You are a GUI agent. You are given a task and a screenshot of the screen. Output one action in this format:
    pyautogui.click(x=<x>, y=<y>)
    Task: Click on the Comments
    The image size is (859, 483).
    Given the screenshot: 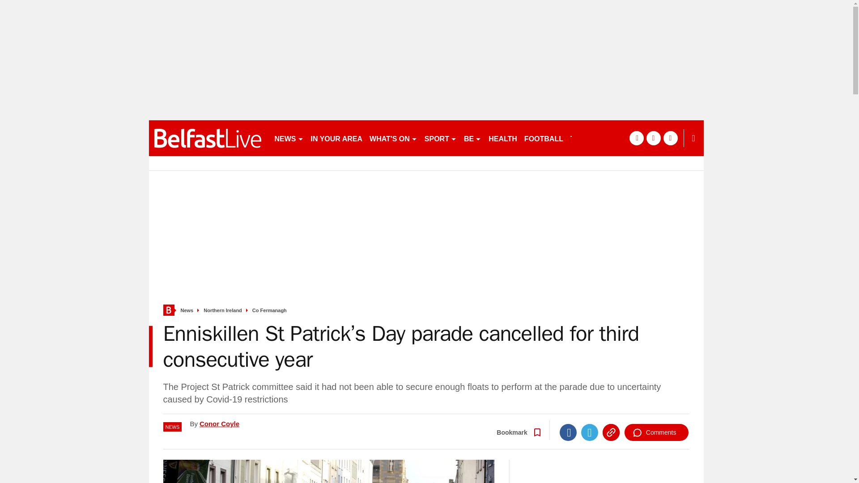 What is the action you would take?
    pyautogui.click(x=656, y=432)
    